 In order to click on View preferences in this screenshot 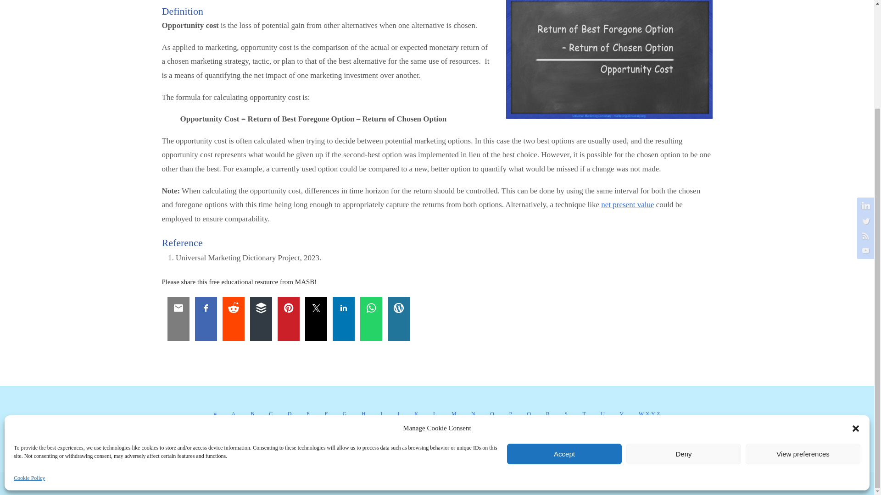, I will do `click(803, 321)`.